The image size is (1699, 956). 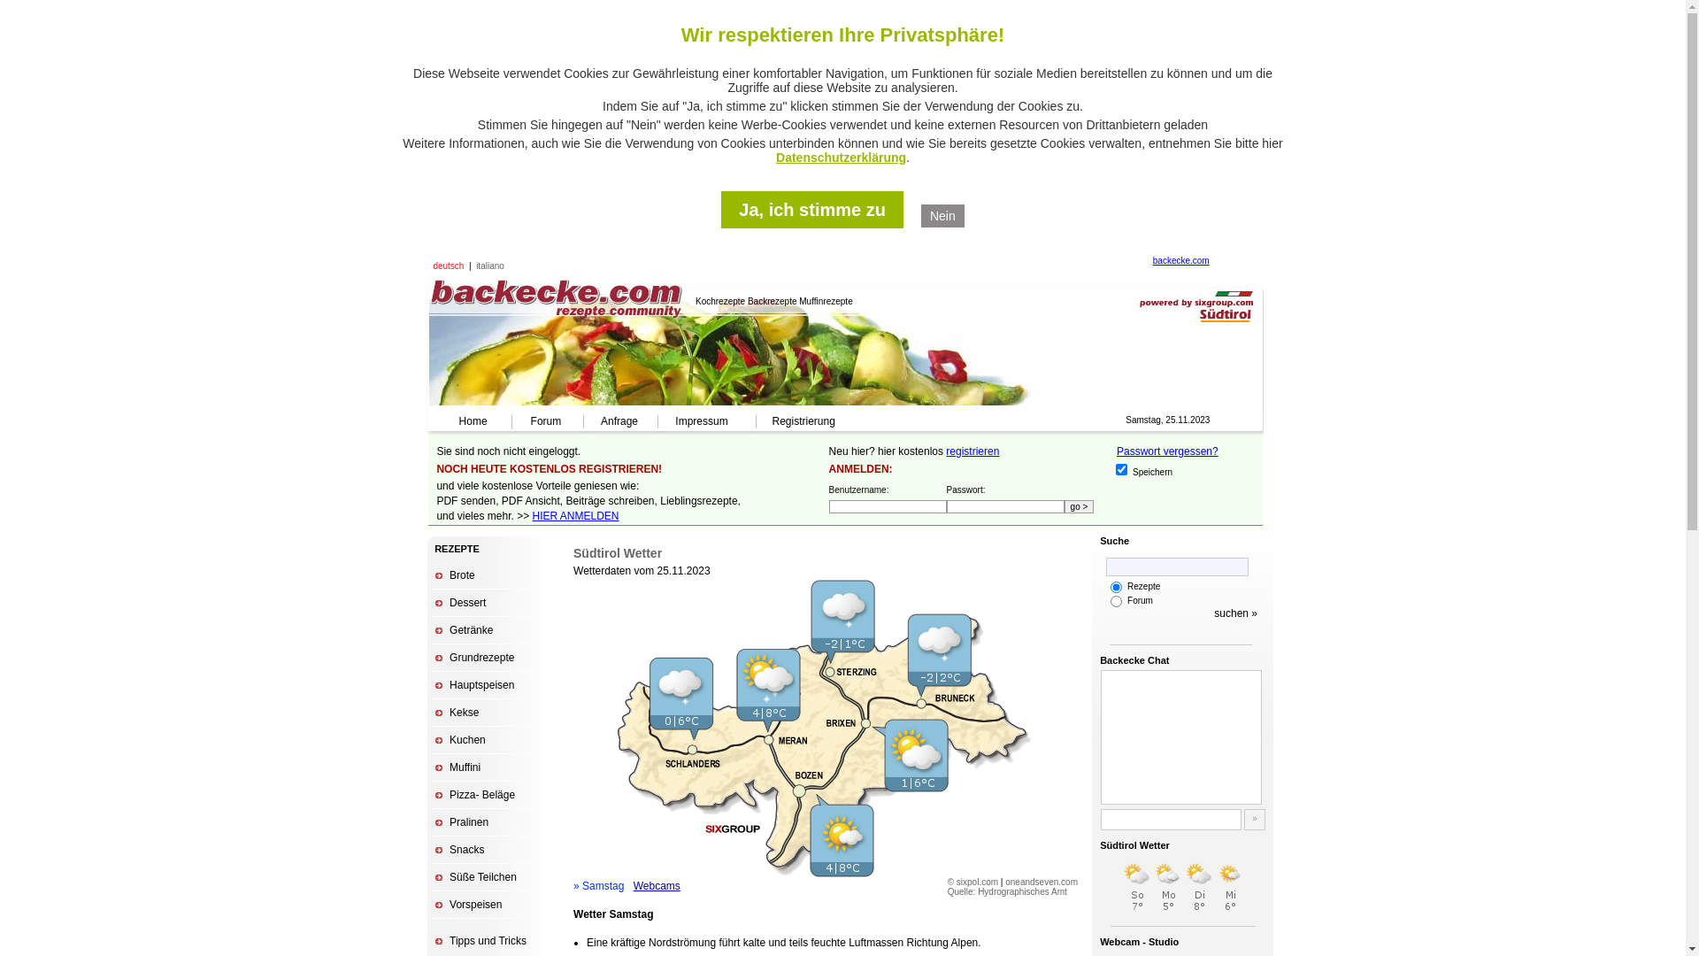 I want to click on Brote, so click(x=462, y=575).